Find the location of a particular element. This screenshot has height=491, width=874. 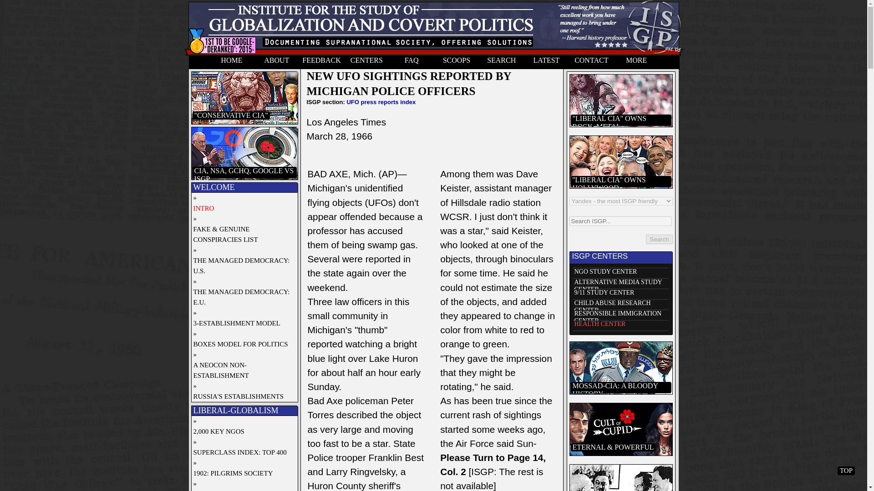

CONTACT is located at coordinates (591, 62).